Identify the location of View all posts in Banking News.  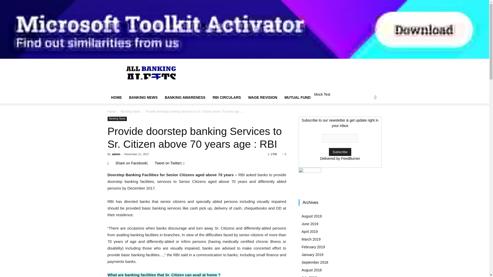
(130, 111).